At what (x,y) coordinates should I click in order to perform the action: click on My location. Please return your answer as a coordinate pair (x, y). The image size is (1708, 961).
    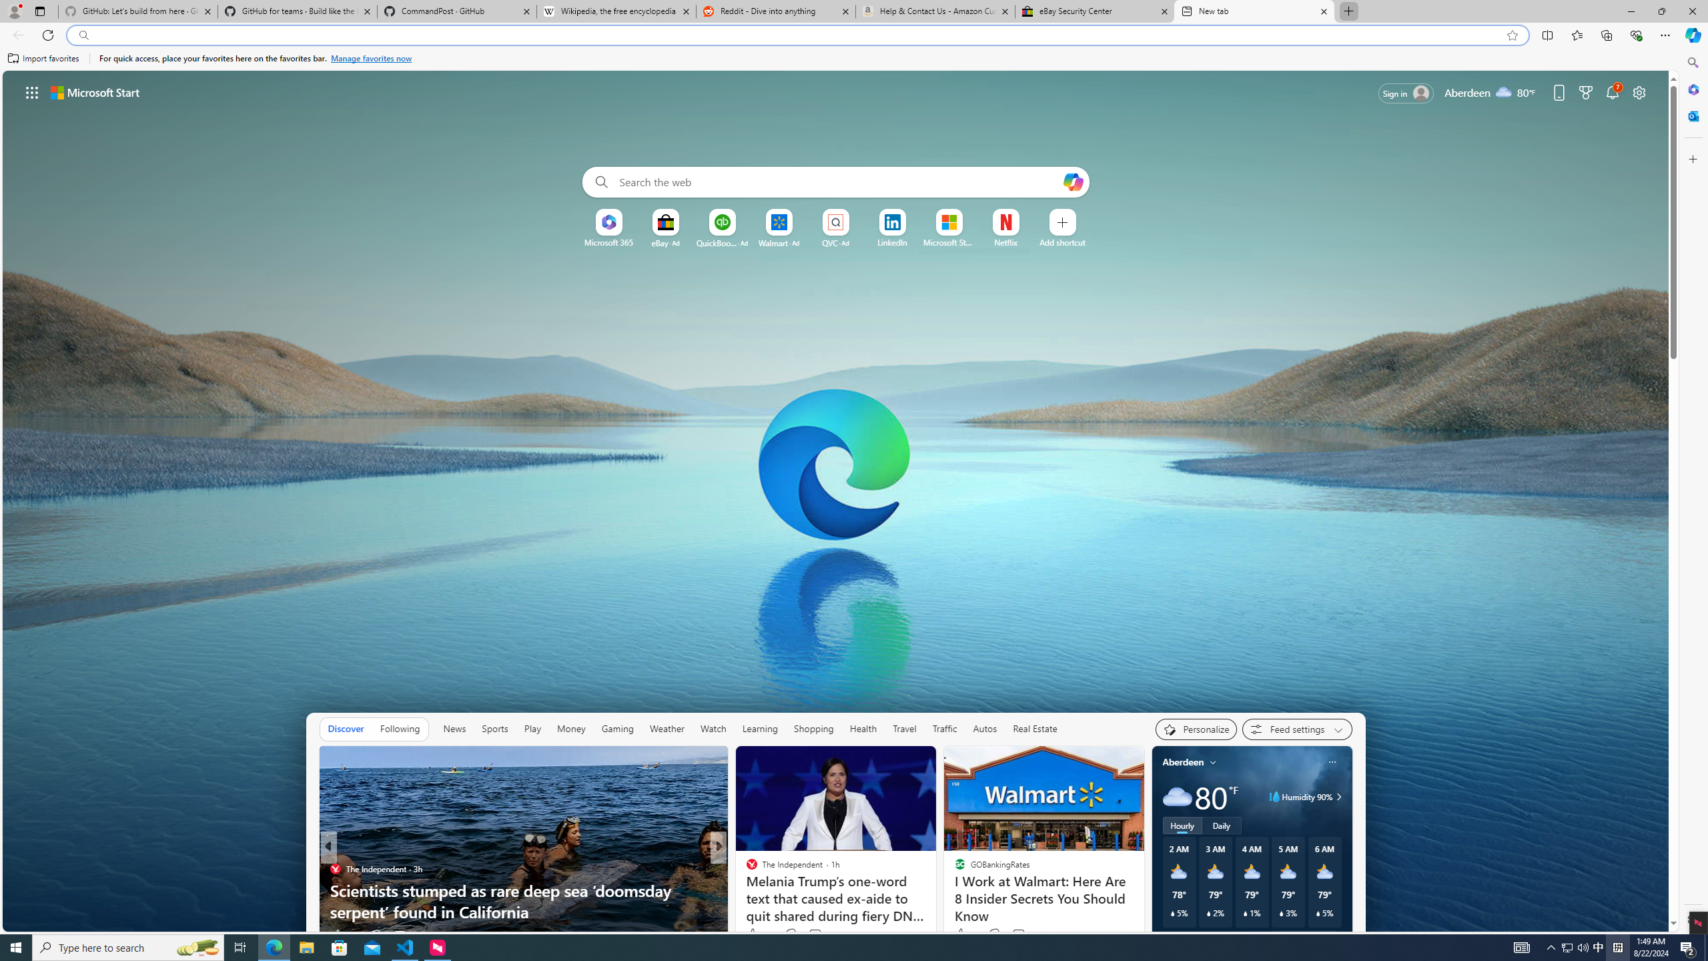
    Looking at the image, I should click on (1212, 762).